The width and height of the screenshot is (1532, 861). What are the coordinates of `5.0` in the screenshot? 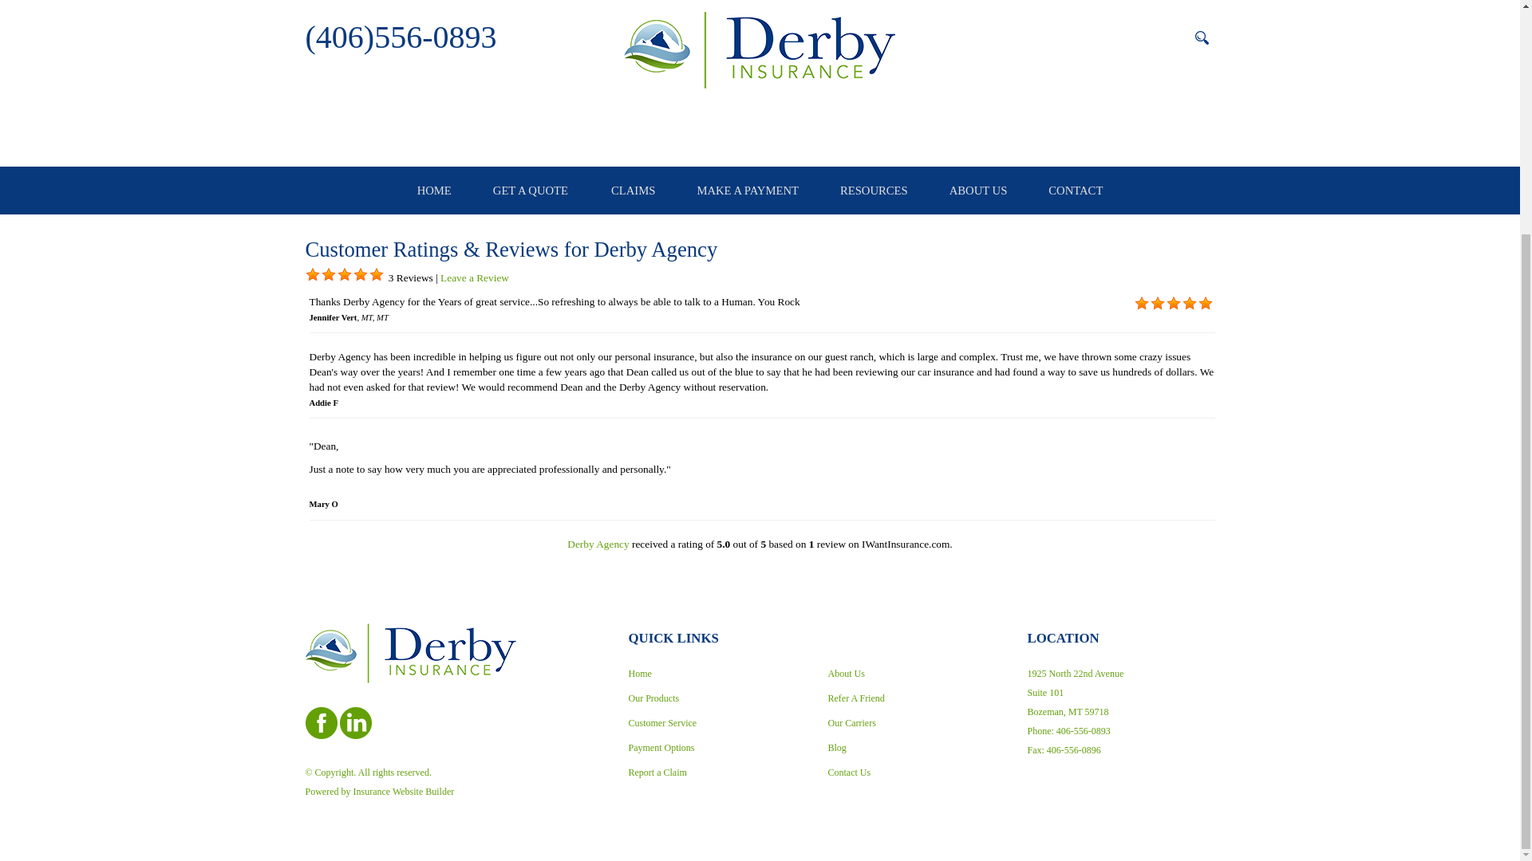 It's located at (376, 274).